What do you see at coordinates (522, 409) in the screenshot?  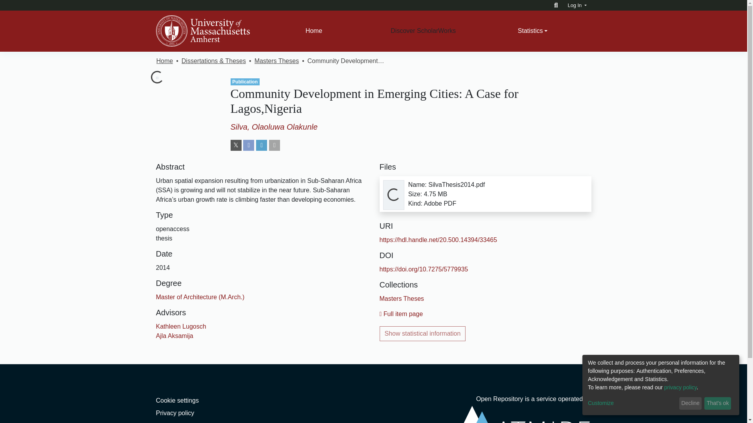 I see `Open Repository is a service operated by` at bounding box center [522, 409].